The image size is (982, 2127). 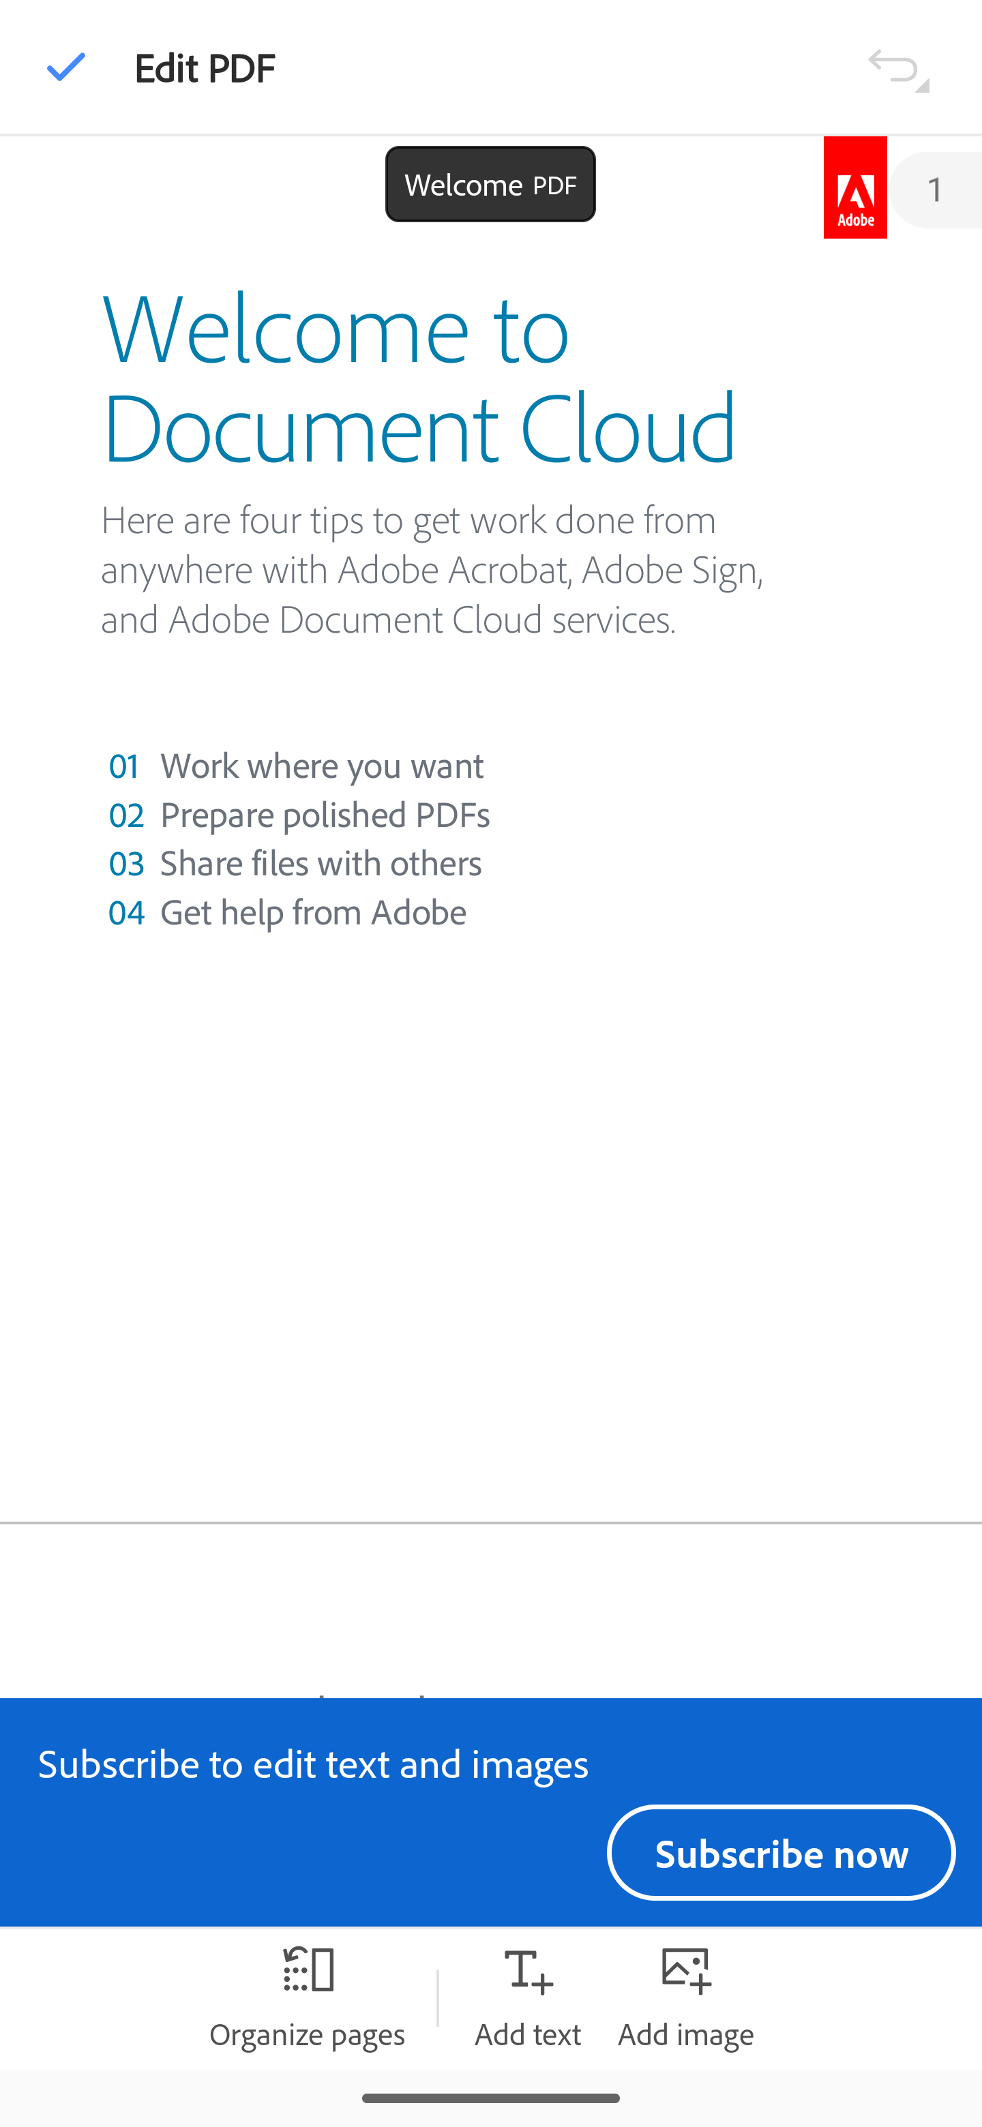 What do you see at coordinates (782, 1852) in the screenshot?
I see `Subscribe now` at bounding box center [782, 1852].